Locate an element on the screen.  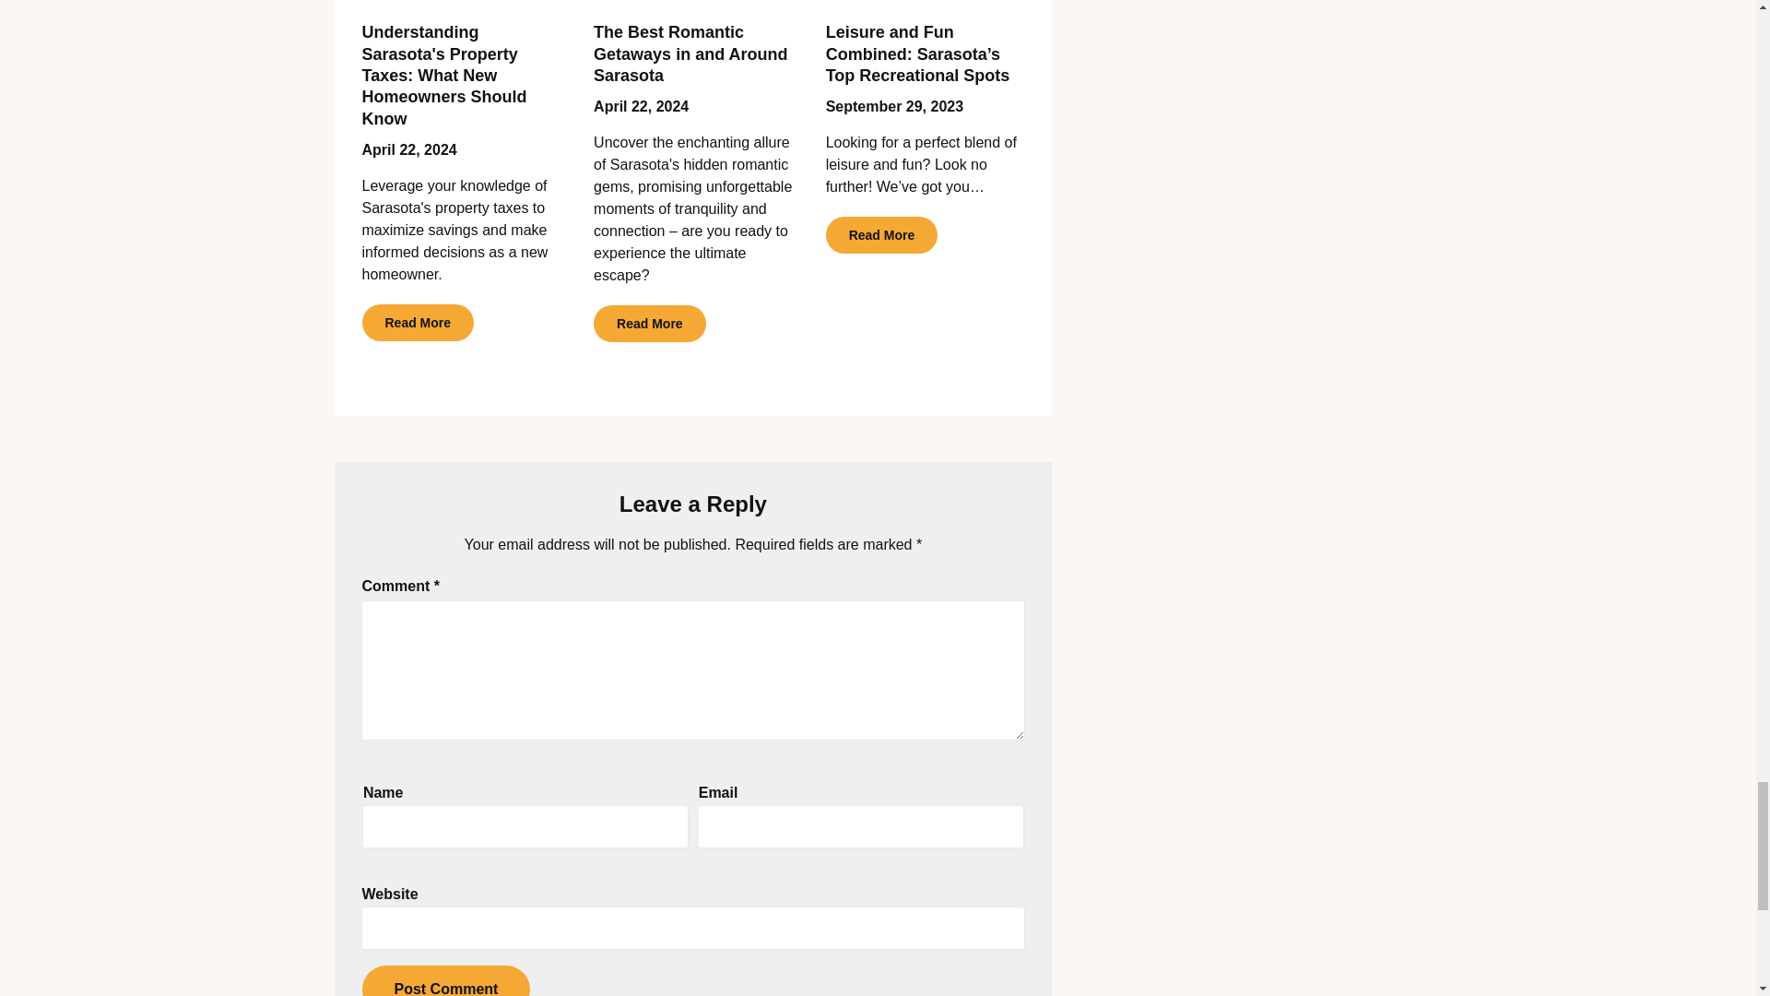
The Best Romantic Getaways in and Around Sarasota is located at coordinates (690, 53).